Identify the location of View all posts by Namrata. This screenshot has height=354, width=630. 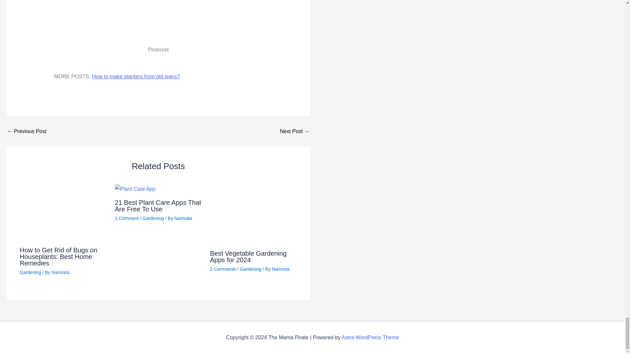
(60, 272).